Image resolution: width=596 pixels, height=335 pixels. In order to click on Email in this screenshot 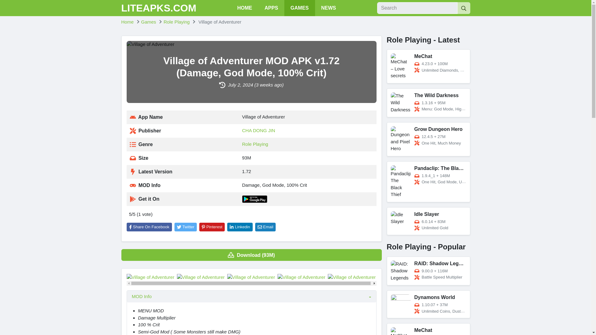, I will do `click(265, 227)`.